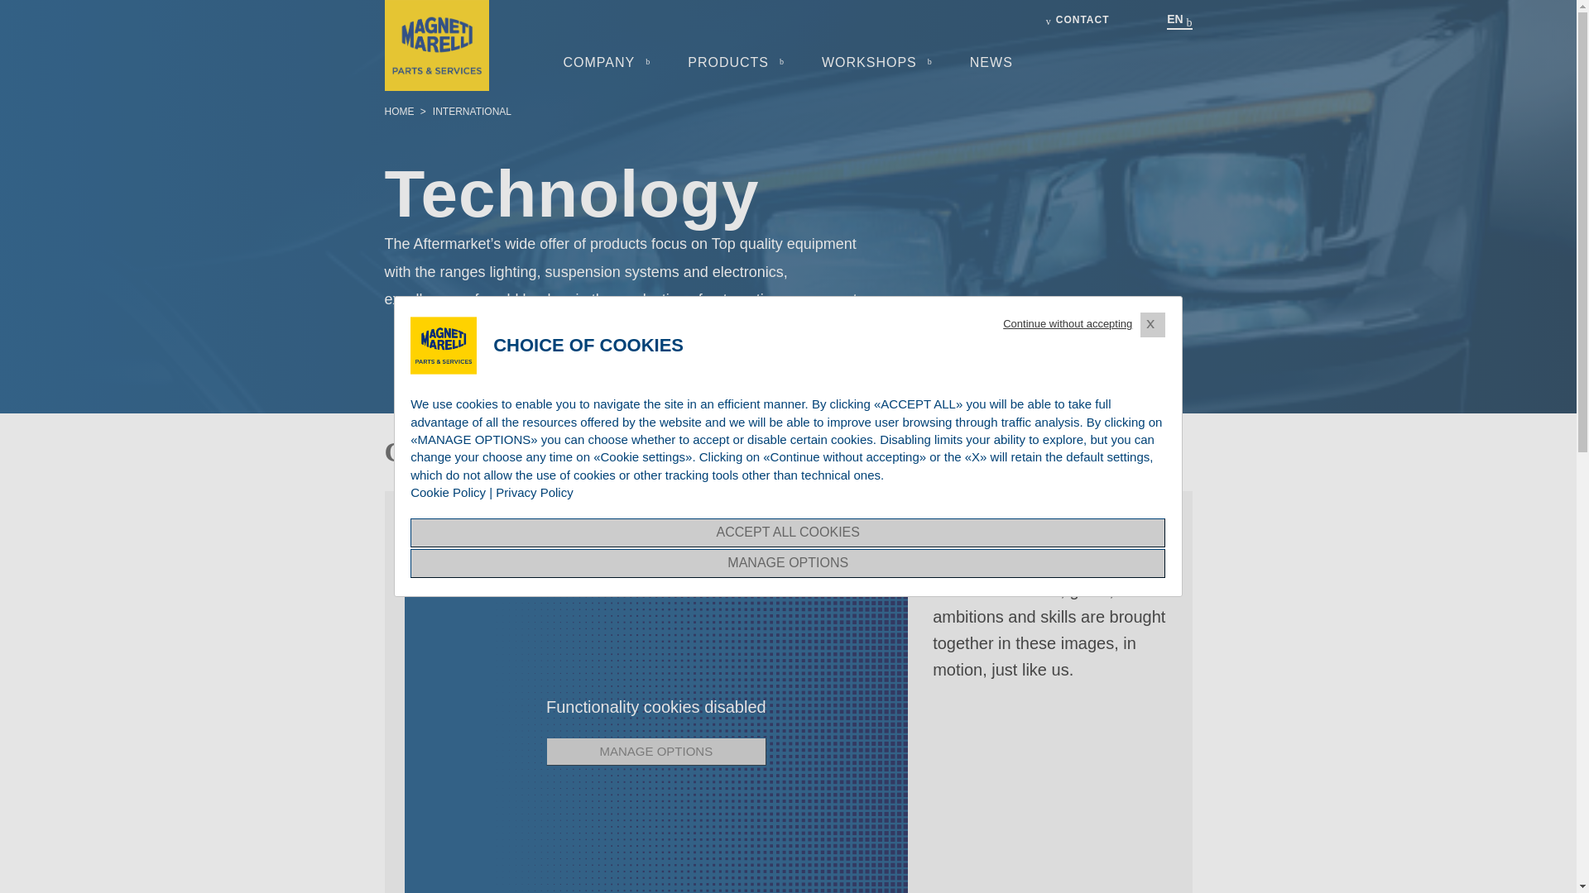 The height and width of the screenshot is (893, 1589). What do you see at coordinates (598, 62) in the screenshot?
I see `COMPANY` at bounding box center [598, 62].